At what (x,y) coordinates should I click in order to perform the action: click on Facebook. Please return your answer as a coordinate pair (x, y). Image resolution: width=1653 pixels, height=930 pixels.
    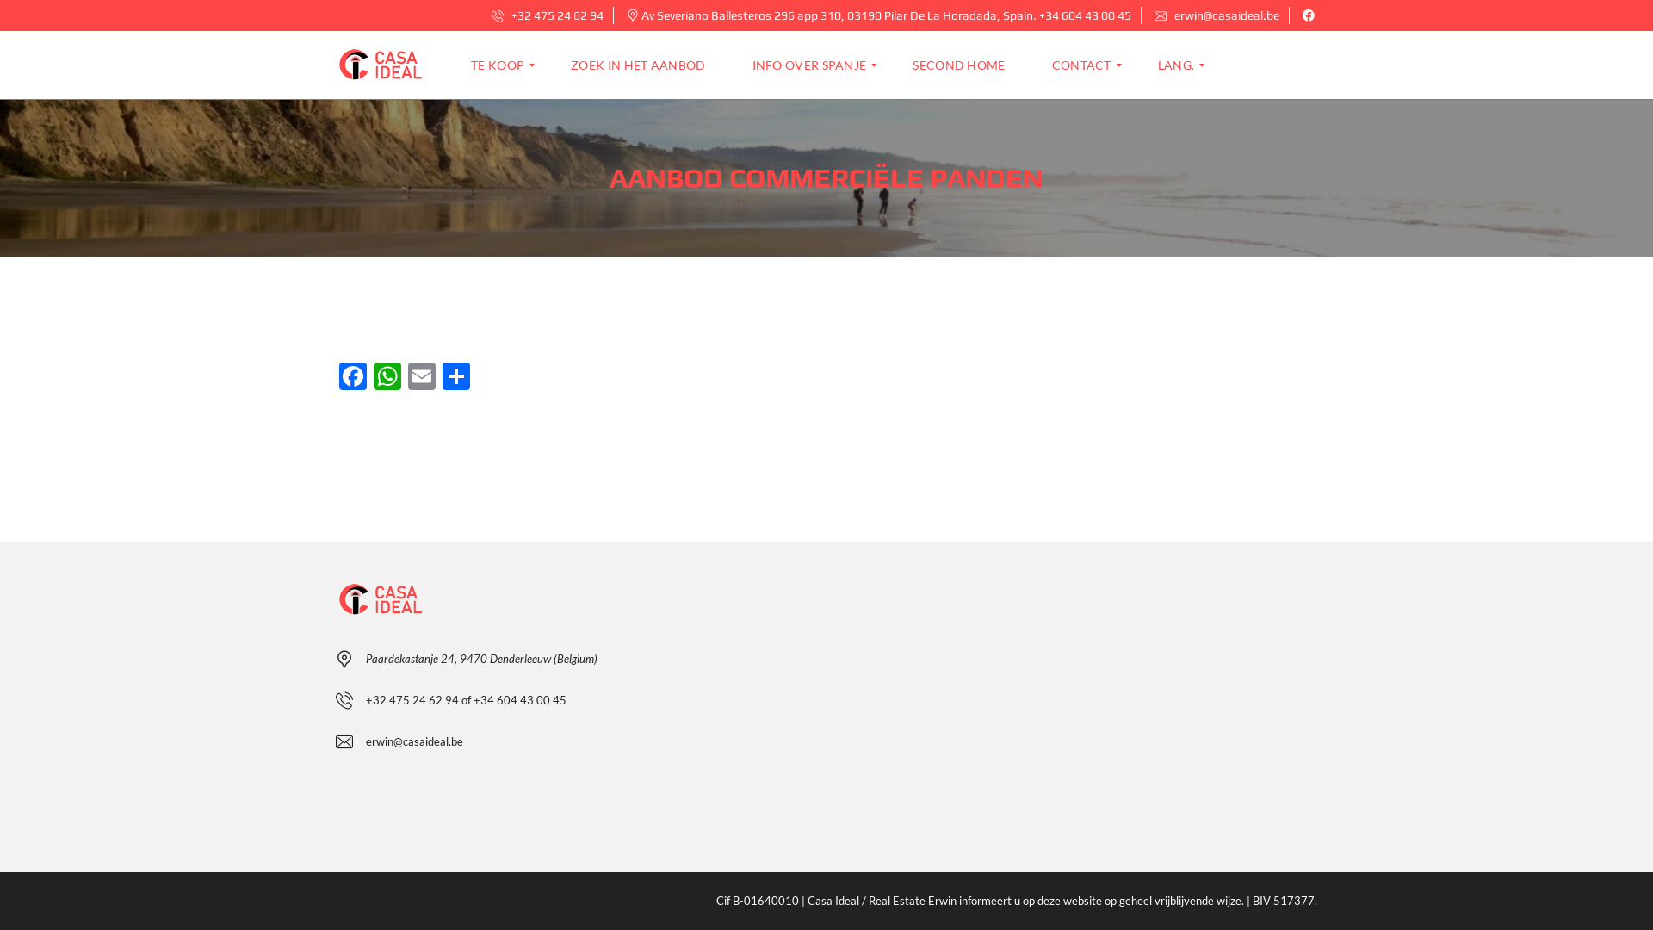
    Looking at the image, I should click on (353, 378).